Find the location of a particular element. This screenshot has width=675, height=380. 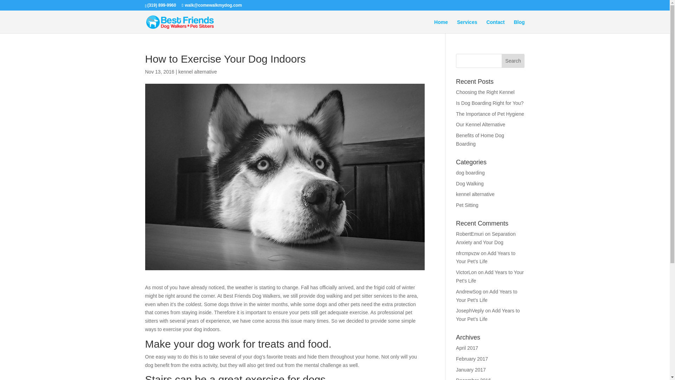

Contact is located at coordinates (495, 27).